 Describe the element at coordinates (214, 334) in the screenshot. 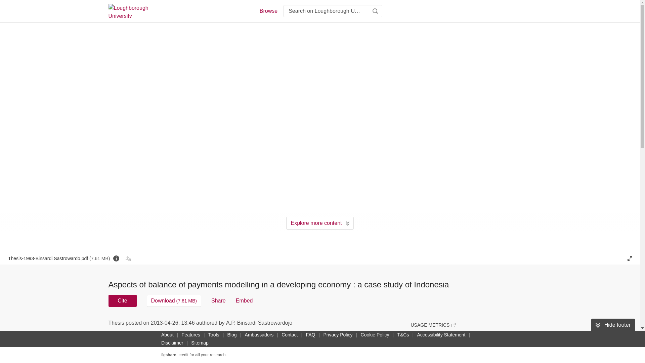

I see `Tools` at that location.